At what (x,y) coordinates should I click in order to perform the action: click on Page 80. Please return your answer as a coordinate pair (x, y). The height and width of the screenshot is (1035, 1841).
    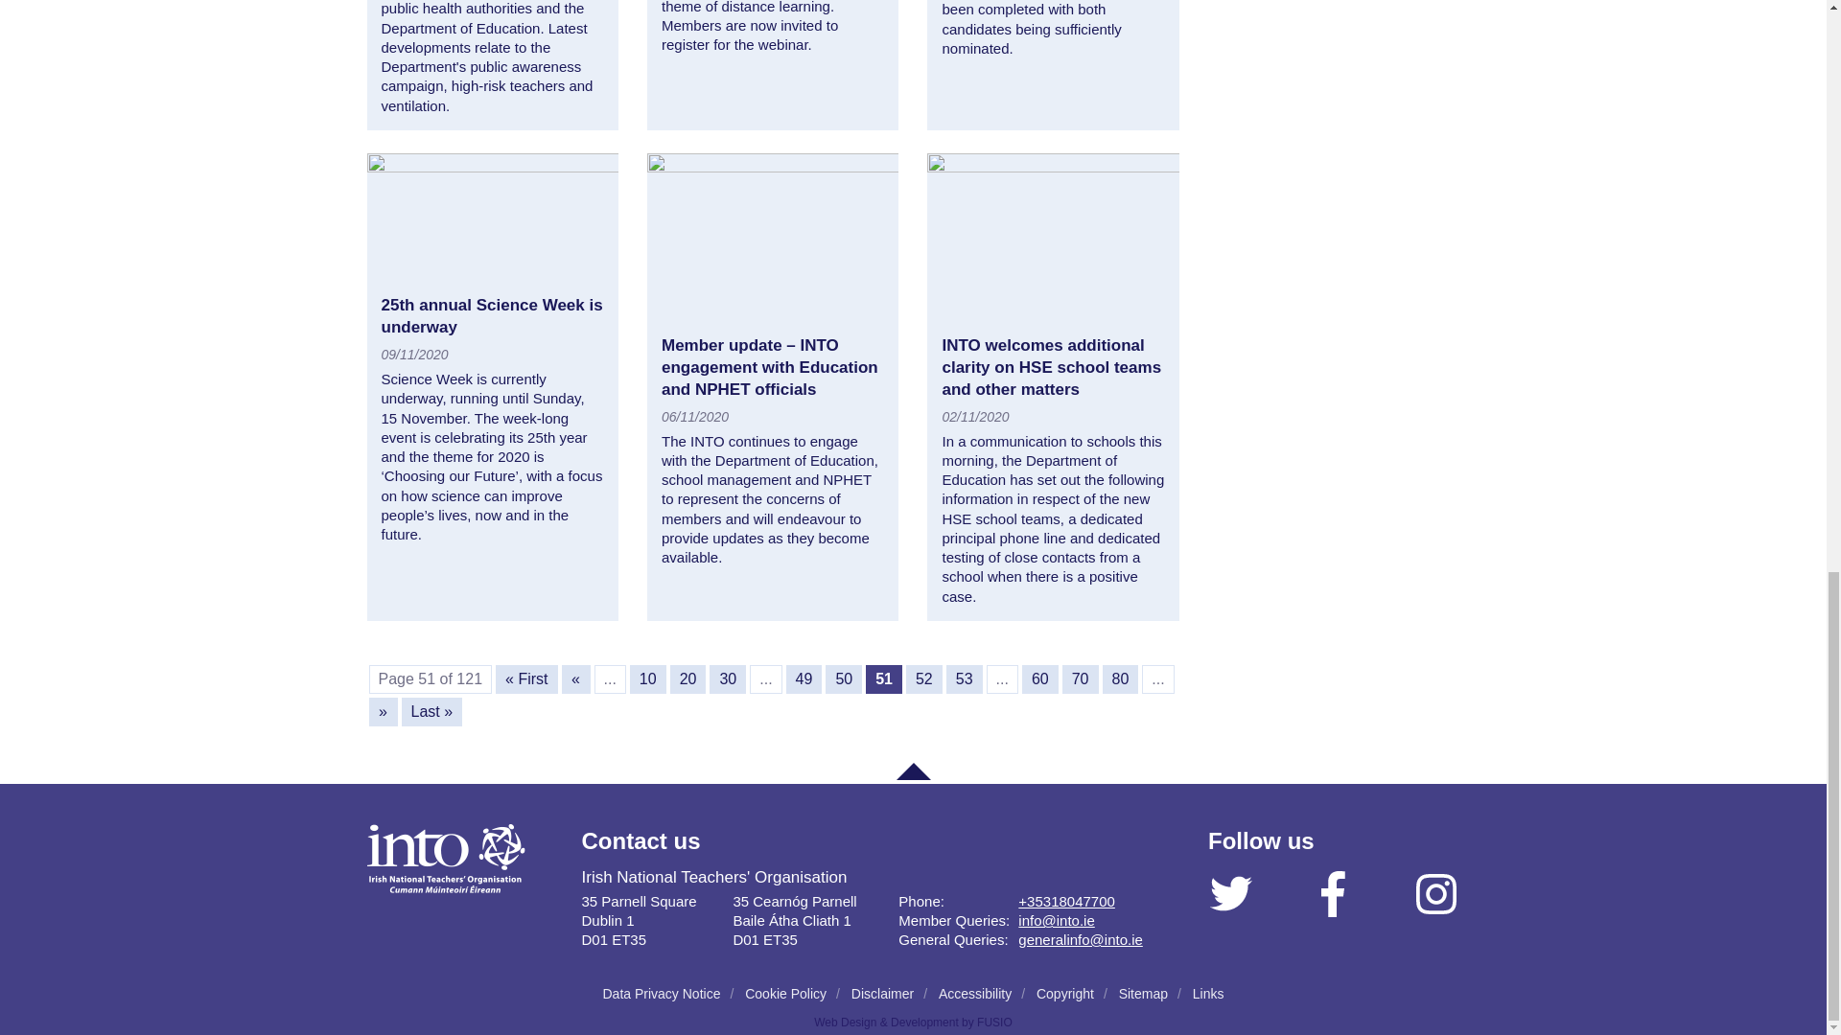
    Looking at the image, I should click on (1121, 678).